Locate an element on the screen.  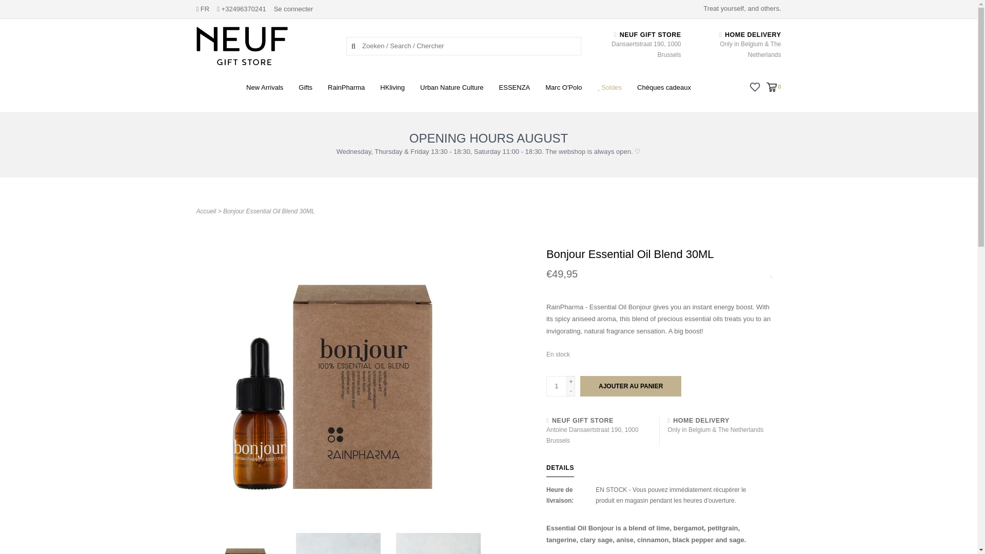
Se connecter is located at coordinates (293, 8).